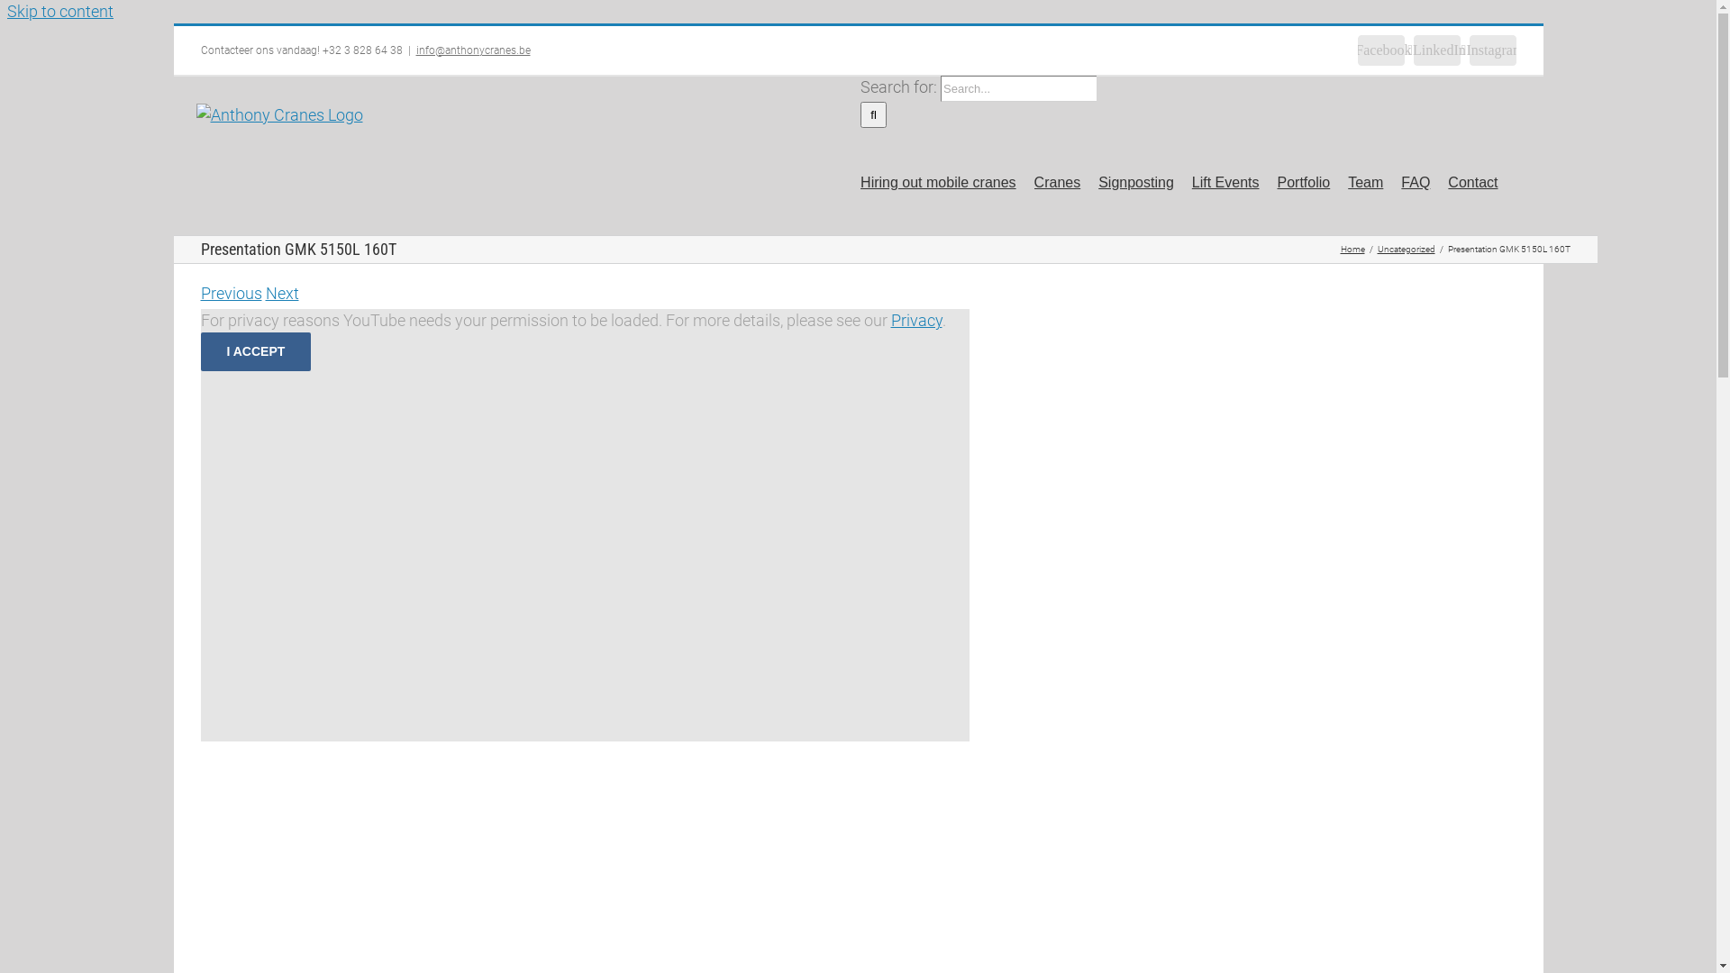 The width and height of the screenshot is (1730, 973). Describe the element at coordinates (1472, 182) in the screenshot. I see `Contact` at that location.